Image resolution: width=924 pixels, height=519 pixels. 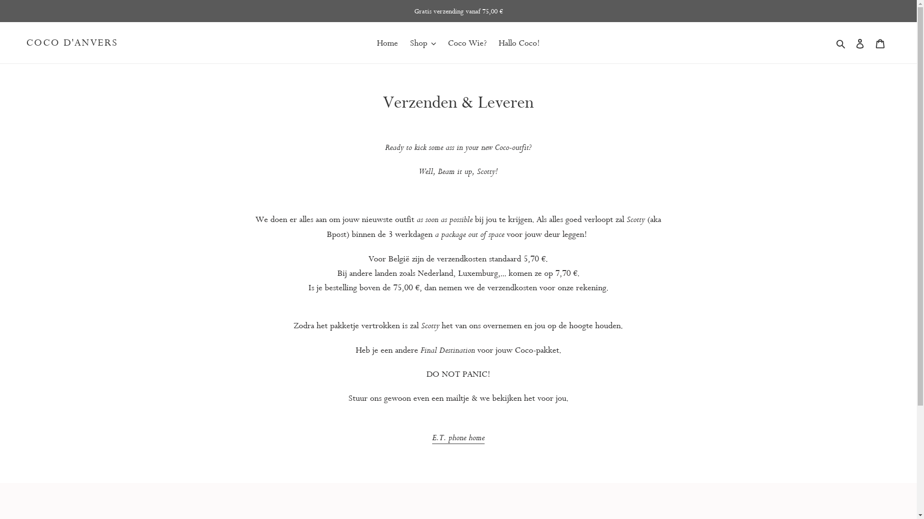 What do you see at coordinates (423, 43) in the screenshot?
I see `Shop` at bounding box center [423, 43].